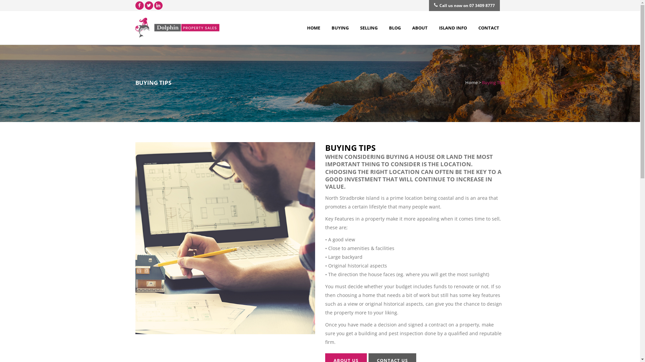 The height and width of the screenshot is (362, 645). What do you see at coordinates (488, 28) in the screenshot?
I see `CONTACT` at bounding box center [488, 28].